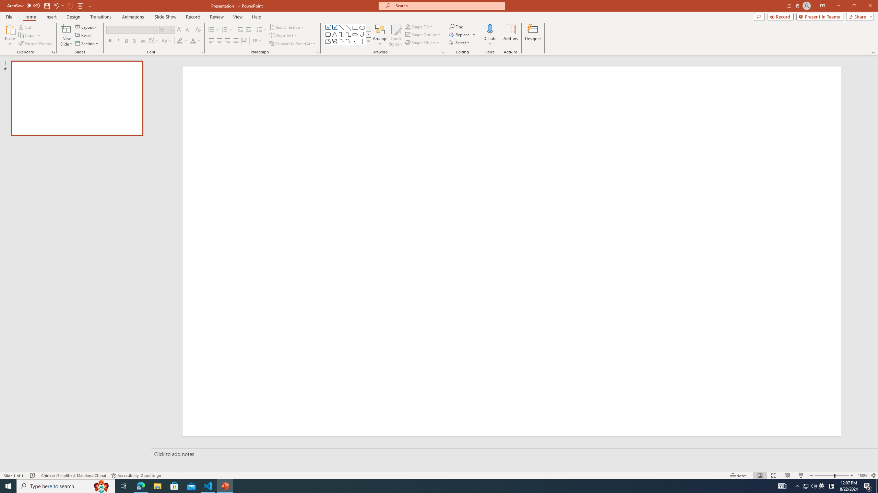 This screenshot has width=878, height=493. Describe the element at coordinates (318, 52) in the screenshot. I see `Paragraph...` at that location.